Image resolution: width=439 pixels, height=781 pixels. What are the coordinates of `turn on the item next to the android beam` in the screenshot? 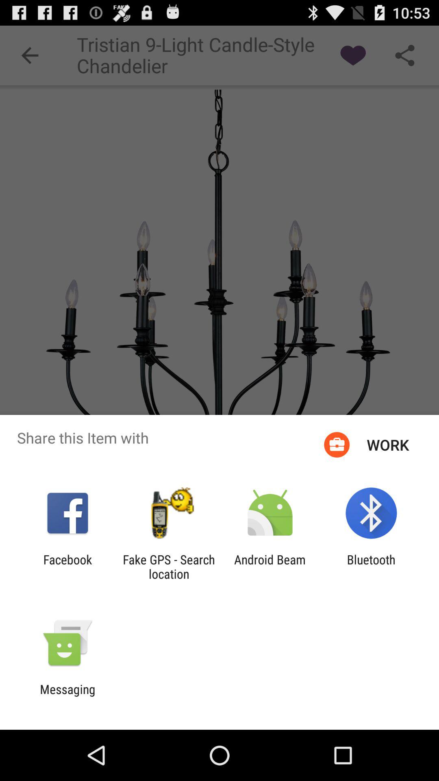 It's located at (371, 567).